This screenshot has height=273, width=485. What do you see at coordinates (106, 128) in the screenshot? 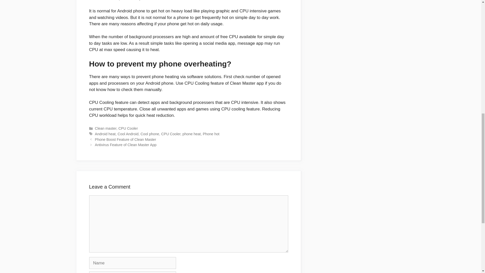
I see `Clean master` at bounding box center [106, 128].